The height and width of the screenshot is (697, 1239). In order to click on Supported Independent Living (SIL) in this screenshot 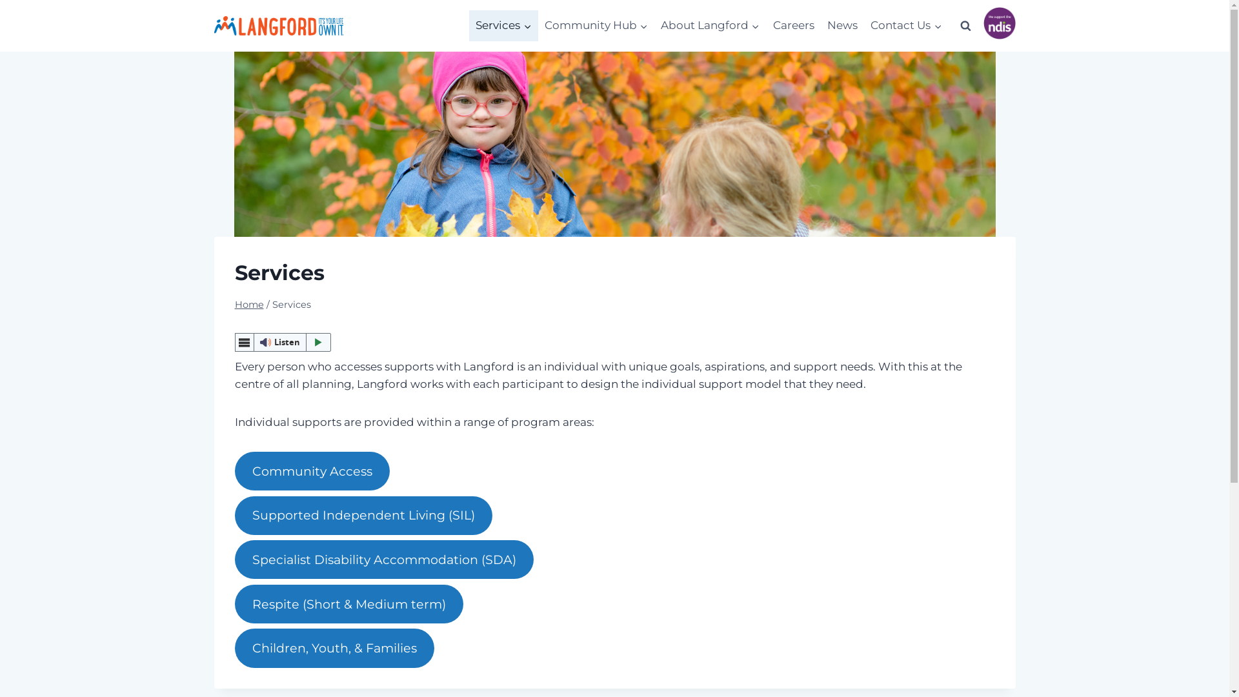, I will do `click(364, 516)`.